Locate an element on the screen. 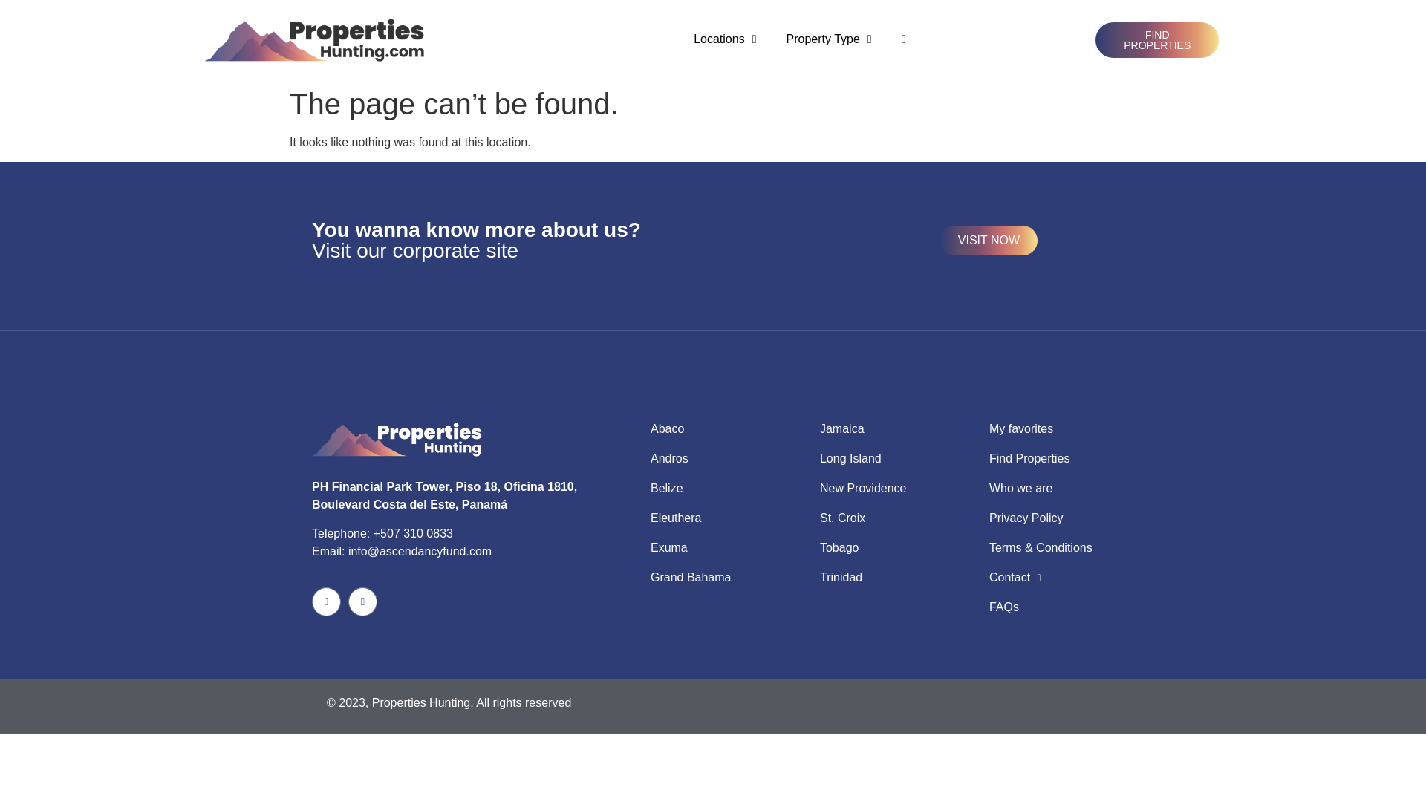 The height and width of the screenshot is (802, 1426). Property Type is located at coordinates (828, 39).